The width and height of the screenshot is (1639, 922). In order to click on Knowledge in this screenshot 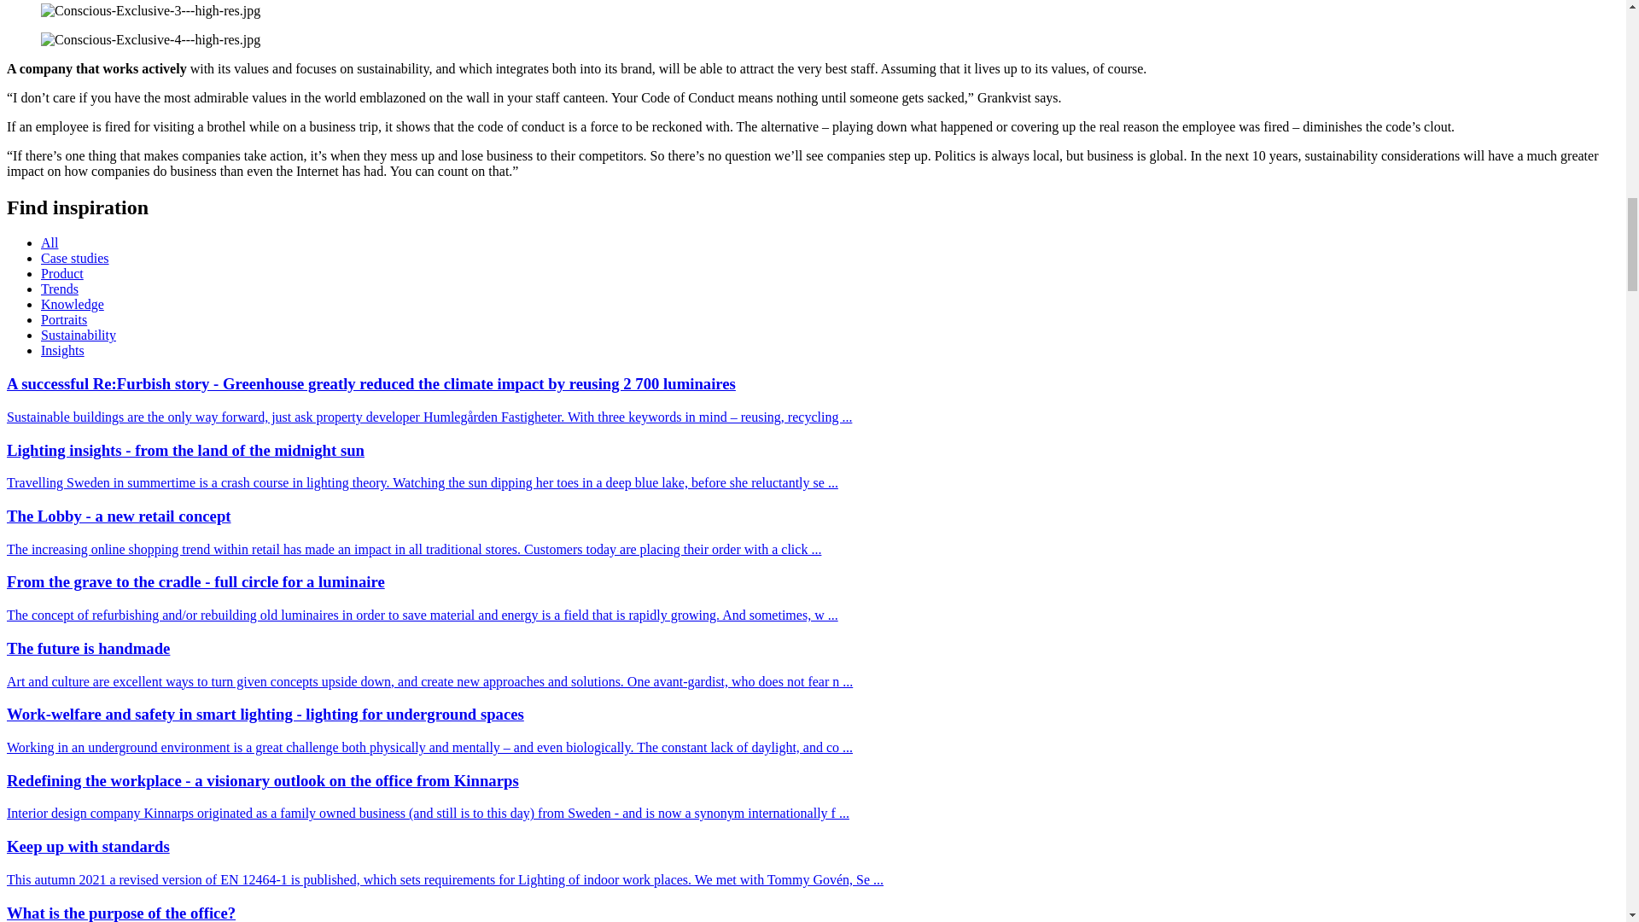, I will do `click(73, 304)`.